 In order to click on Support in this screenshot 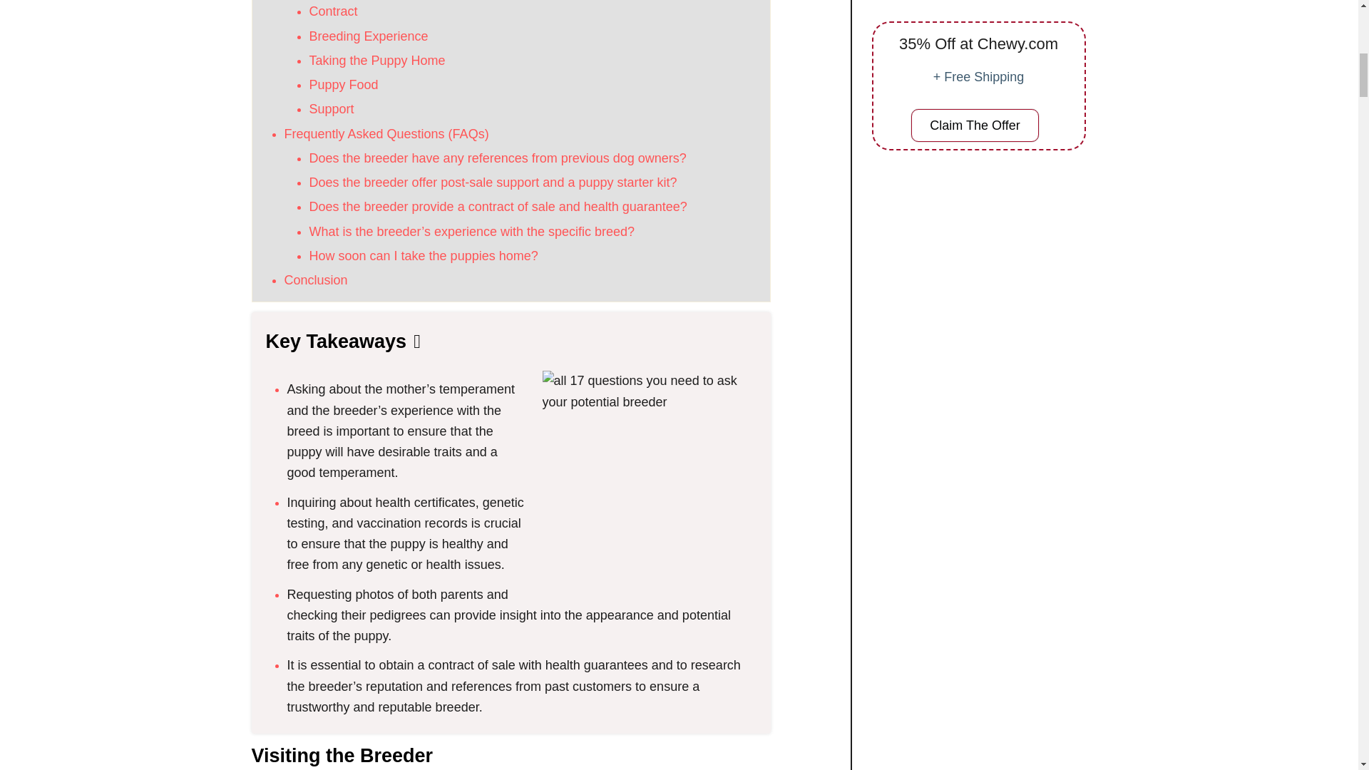, I will do `click(332, 108)`.